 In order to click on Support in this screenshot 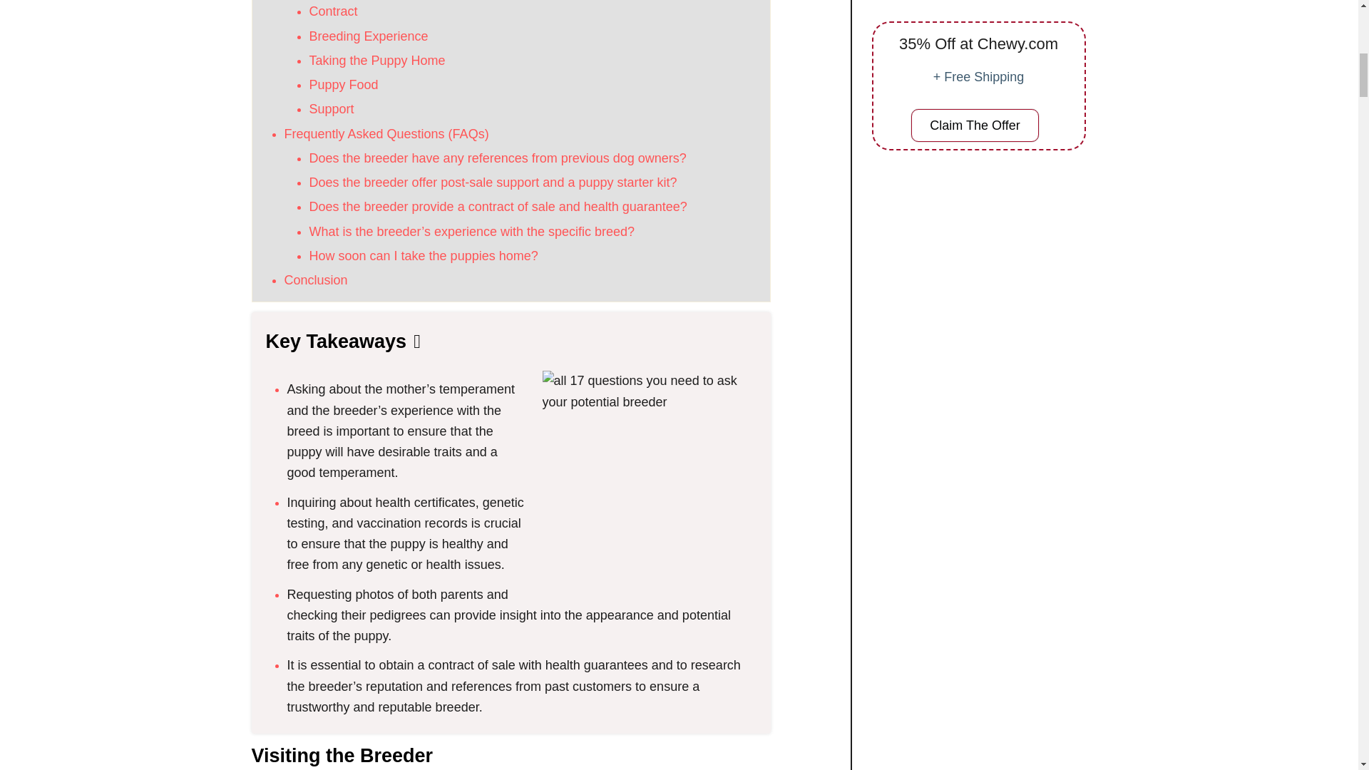, I will do `click(332, 108)`.